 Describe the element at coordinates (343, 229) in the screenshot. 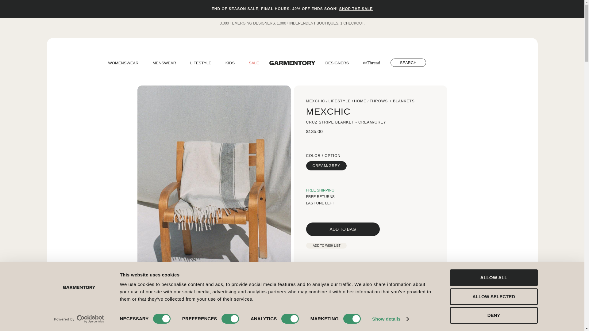

I see `Add to bag` at that location.